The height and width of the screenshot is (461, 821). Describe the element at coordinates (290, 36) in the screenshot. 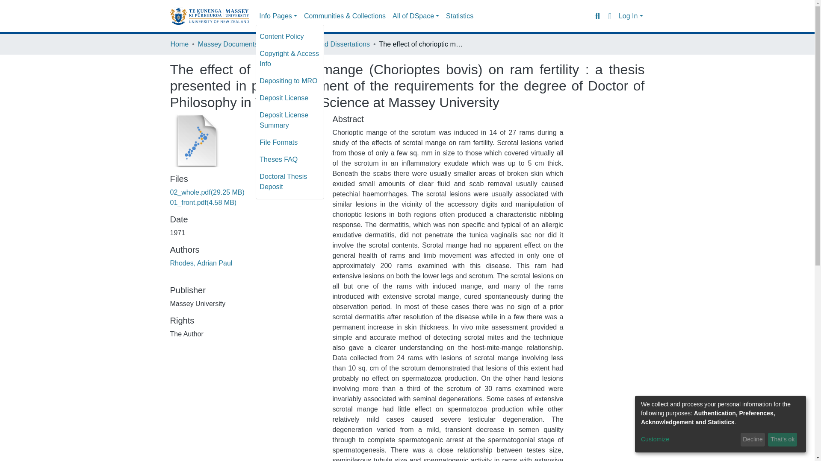

I see `Content Policy` at that location.